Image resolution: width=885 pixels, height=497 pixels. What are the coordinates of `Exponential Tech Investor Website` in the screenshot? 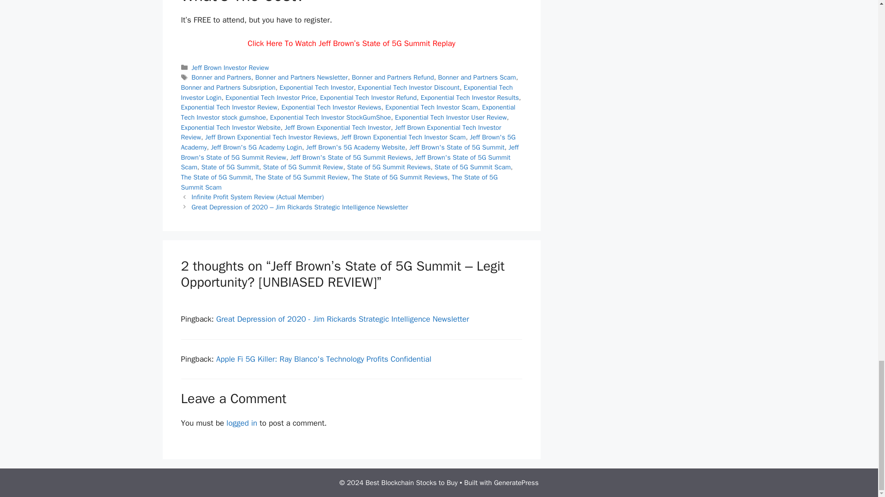 It's located at (230, 127).